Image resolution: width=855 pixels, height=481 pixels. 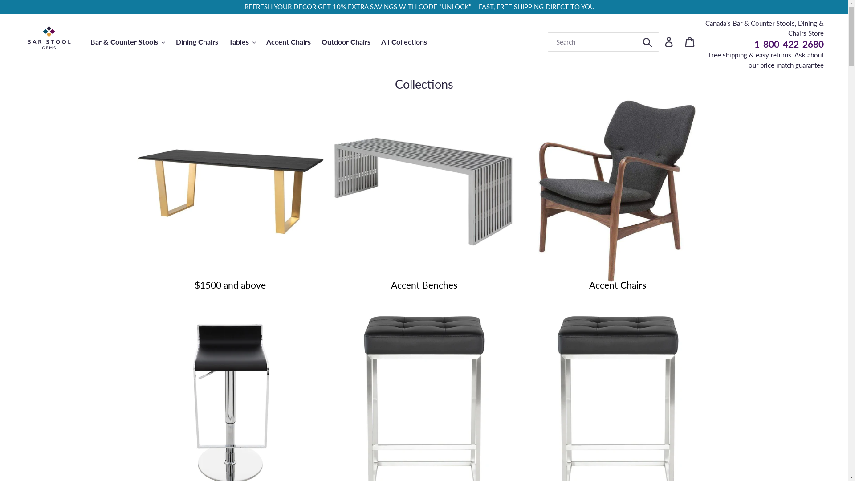 What do you see at coordinates (670, 42) in the screenshot?
I see `Log in` at bounding box center [670, 42].